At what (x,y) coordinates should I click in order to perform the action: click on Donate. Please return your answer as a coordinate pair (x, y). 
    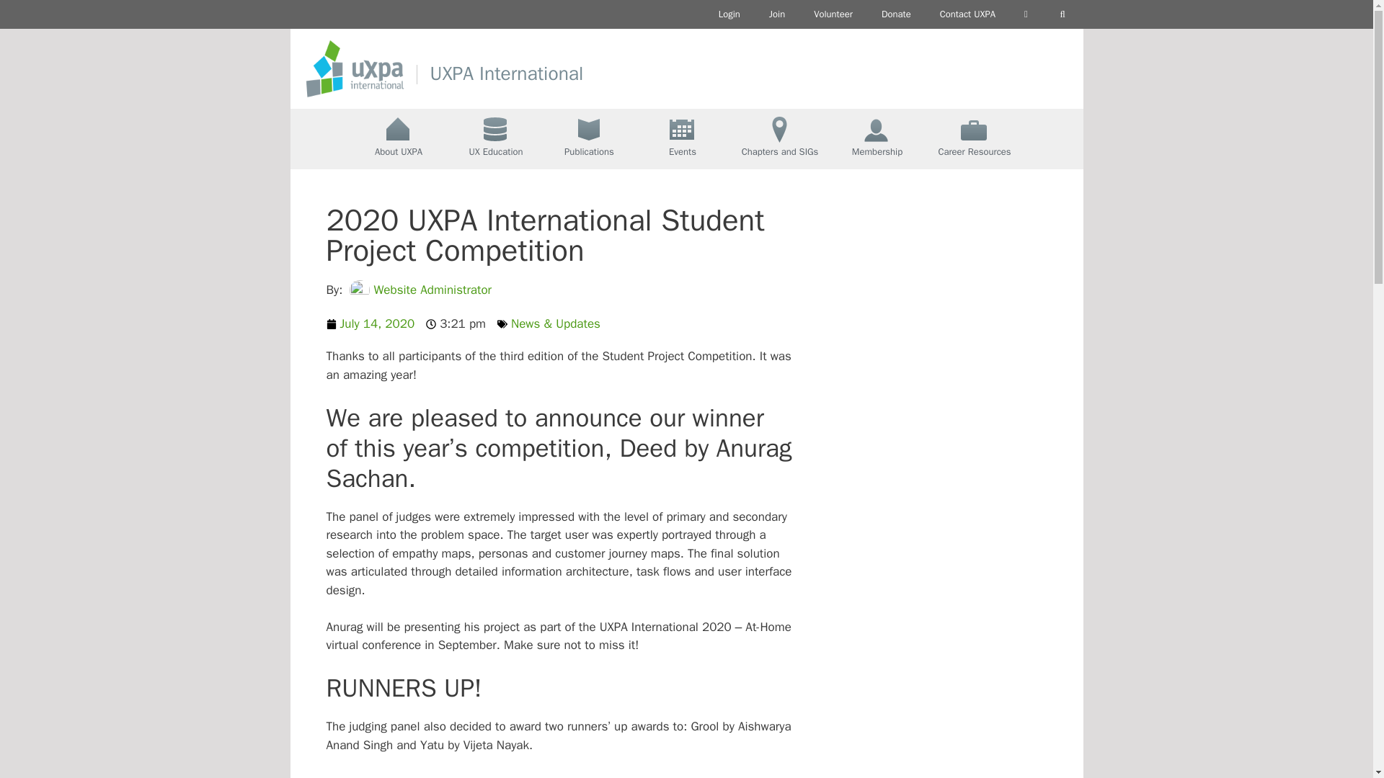
    Looking at the image, I should click on (897, 14).